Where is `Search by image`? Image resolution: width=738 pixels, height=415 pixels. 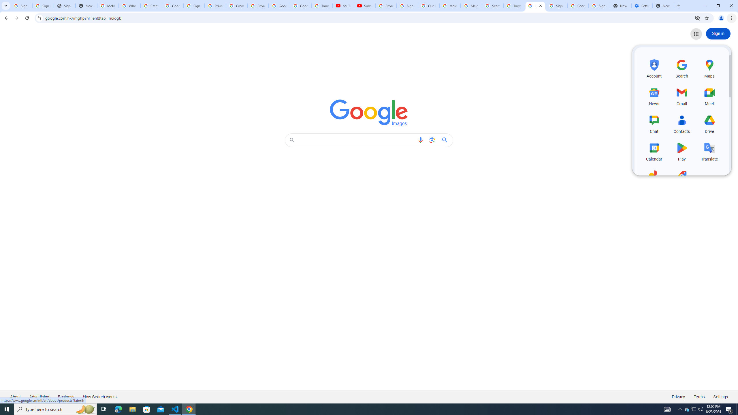 Search by image is located at coordinates (432, 140).